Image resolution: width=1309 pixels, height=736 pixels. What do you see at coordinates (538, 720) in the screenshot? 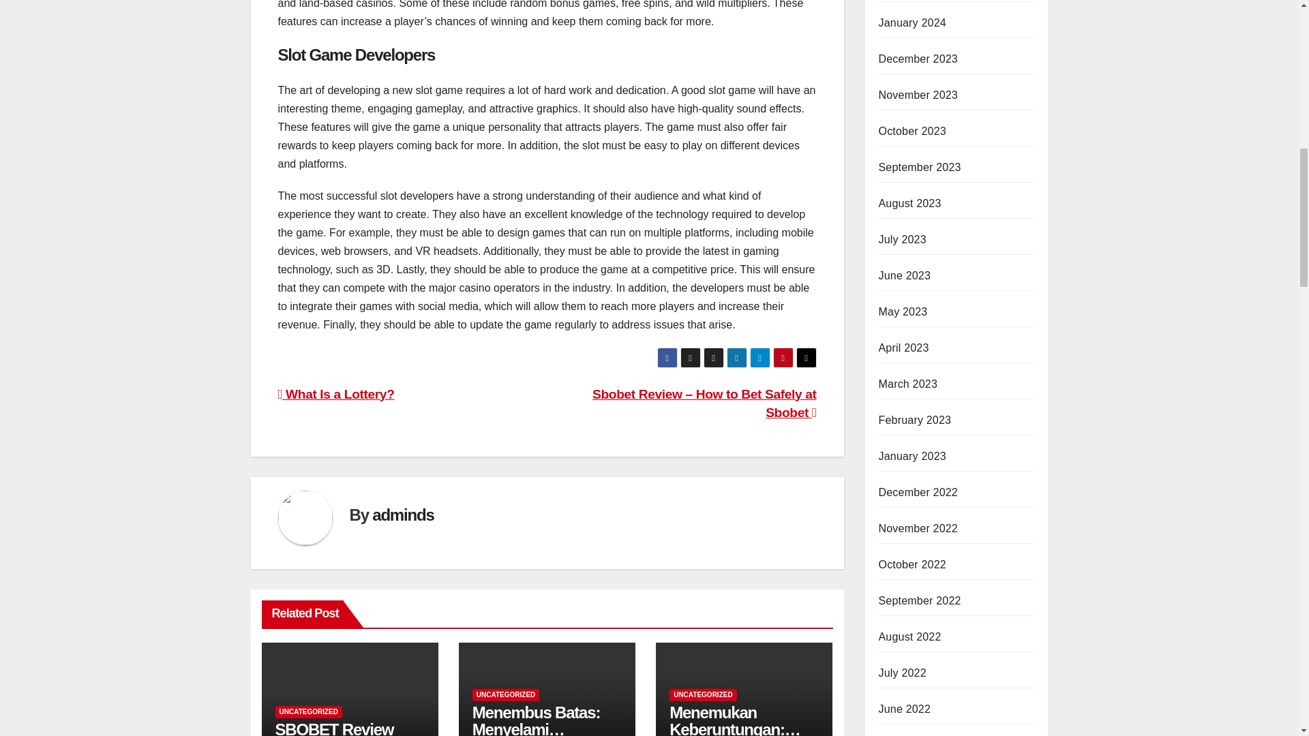
I see `Menembus Batas: Menyelami Keasyikan Slot Server Luar Negeri` at bounding box center [538, 720].